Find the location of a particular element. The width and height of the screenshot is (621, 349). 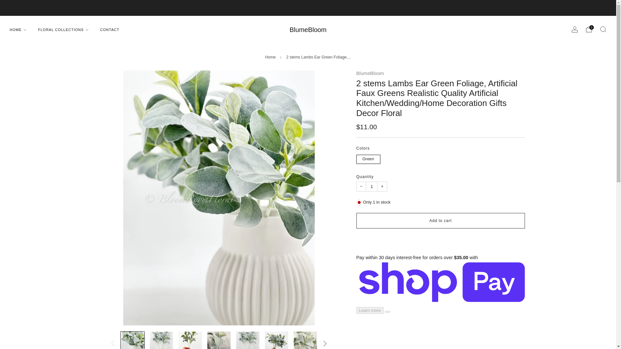

CONTACT is located at coordinates (109, 30).